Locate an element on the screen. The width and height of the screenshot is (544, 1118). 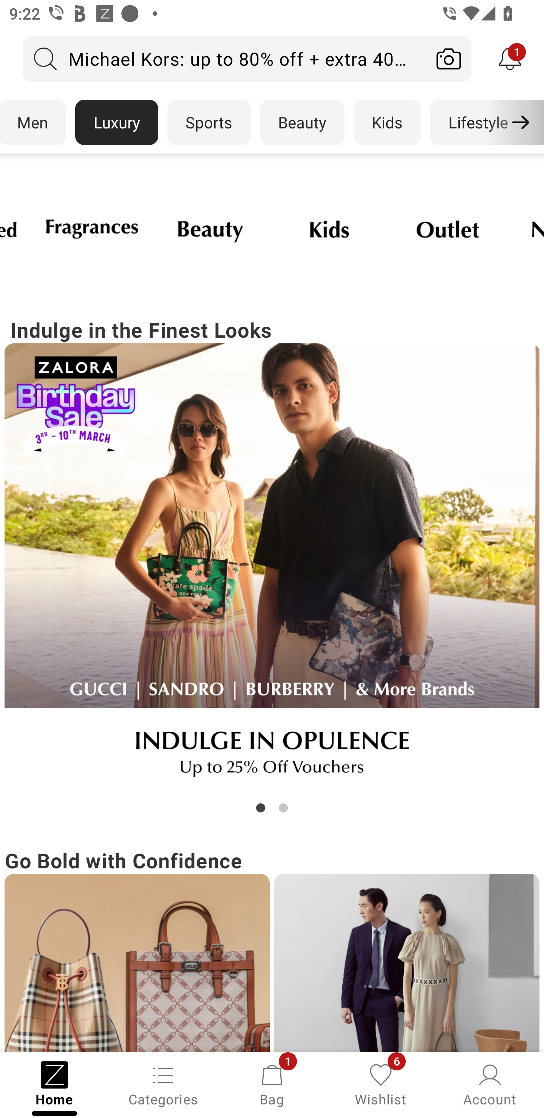
Lifestyle is located at coordinates (478, 122).